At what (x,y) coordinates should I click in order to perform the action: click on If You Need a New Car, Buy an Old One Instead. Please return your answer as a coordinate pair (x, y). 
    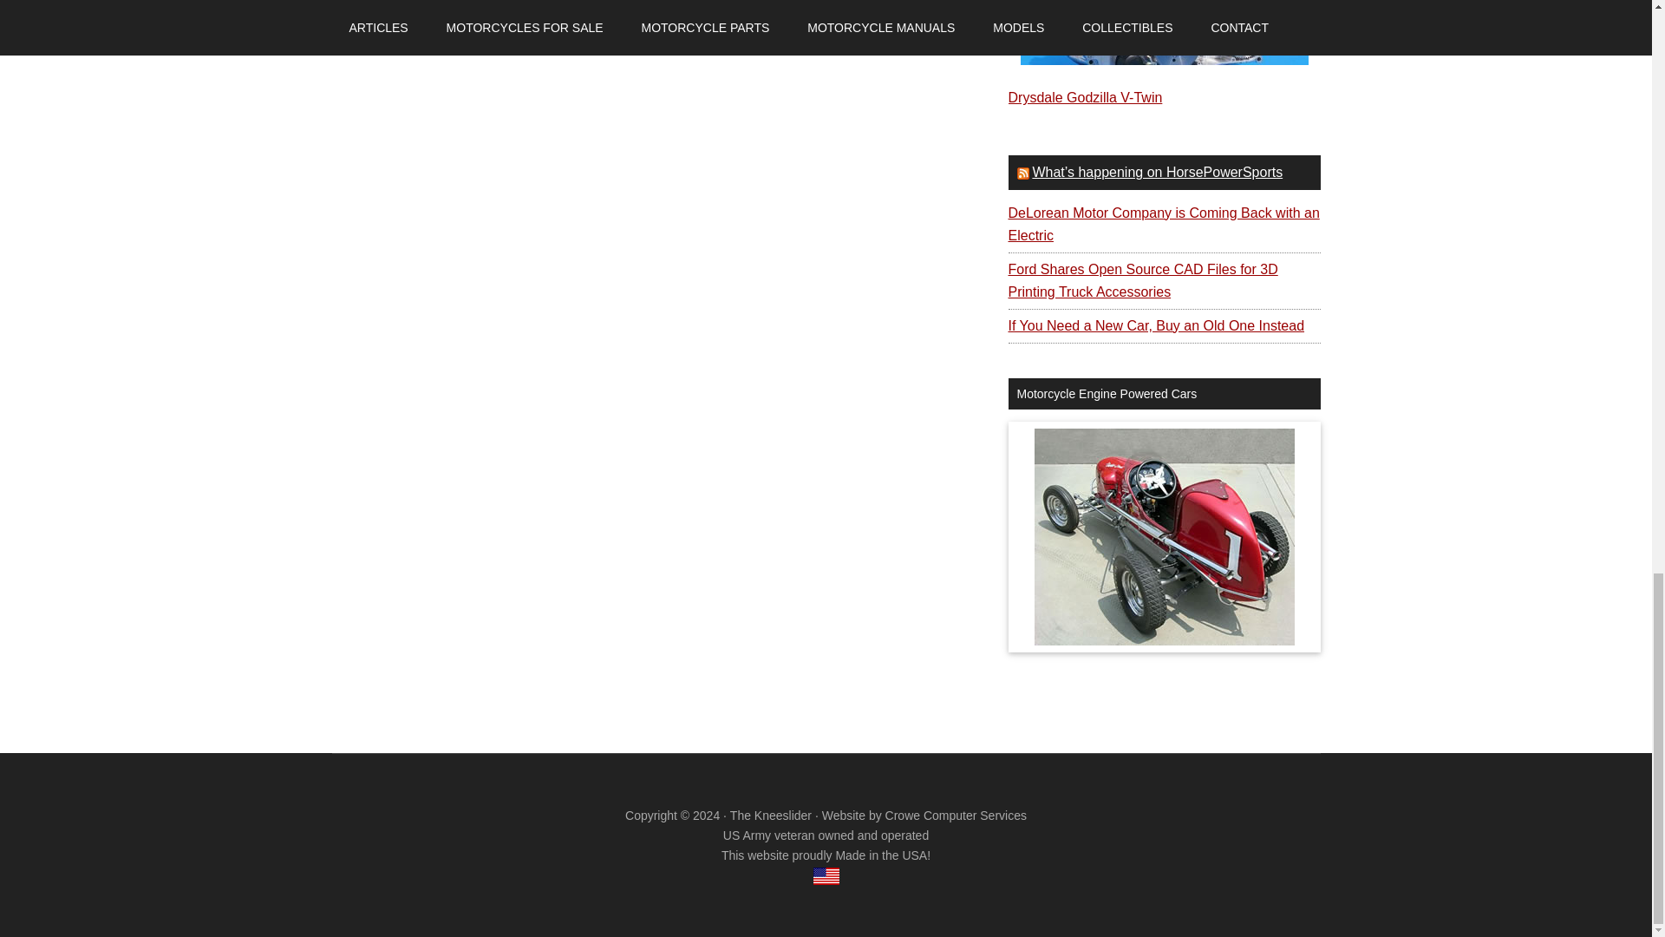
    Looking at the image, I should click on (1155, 326).